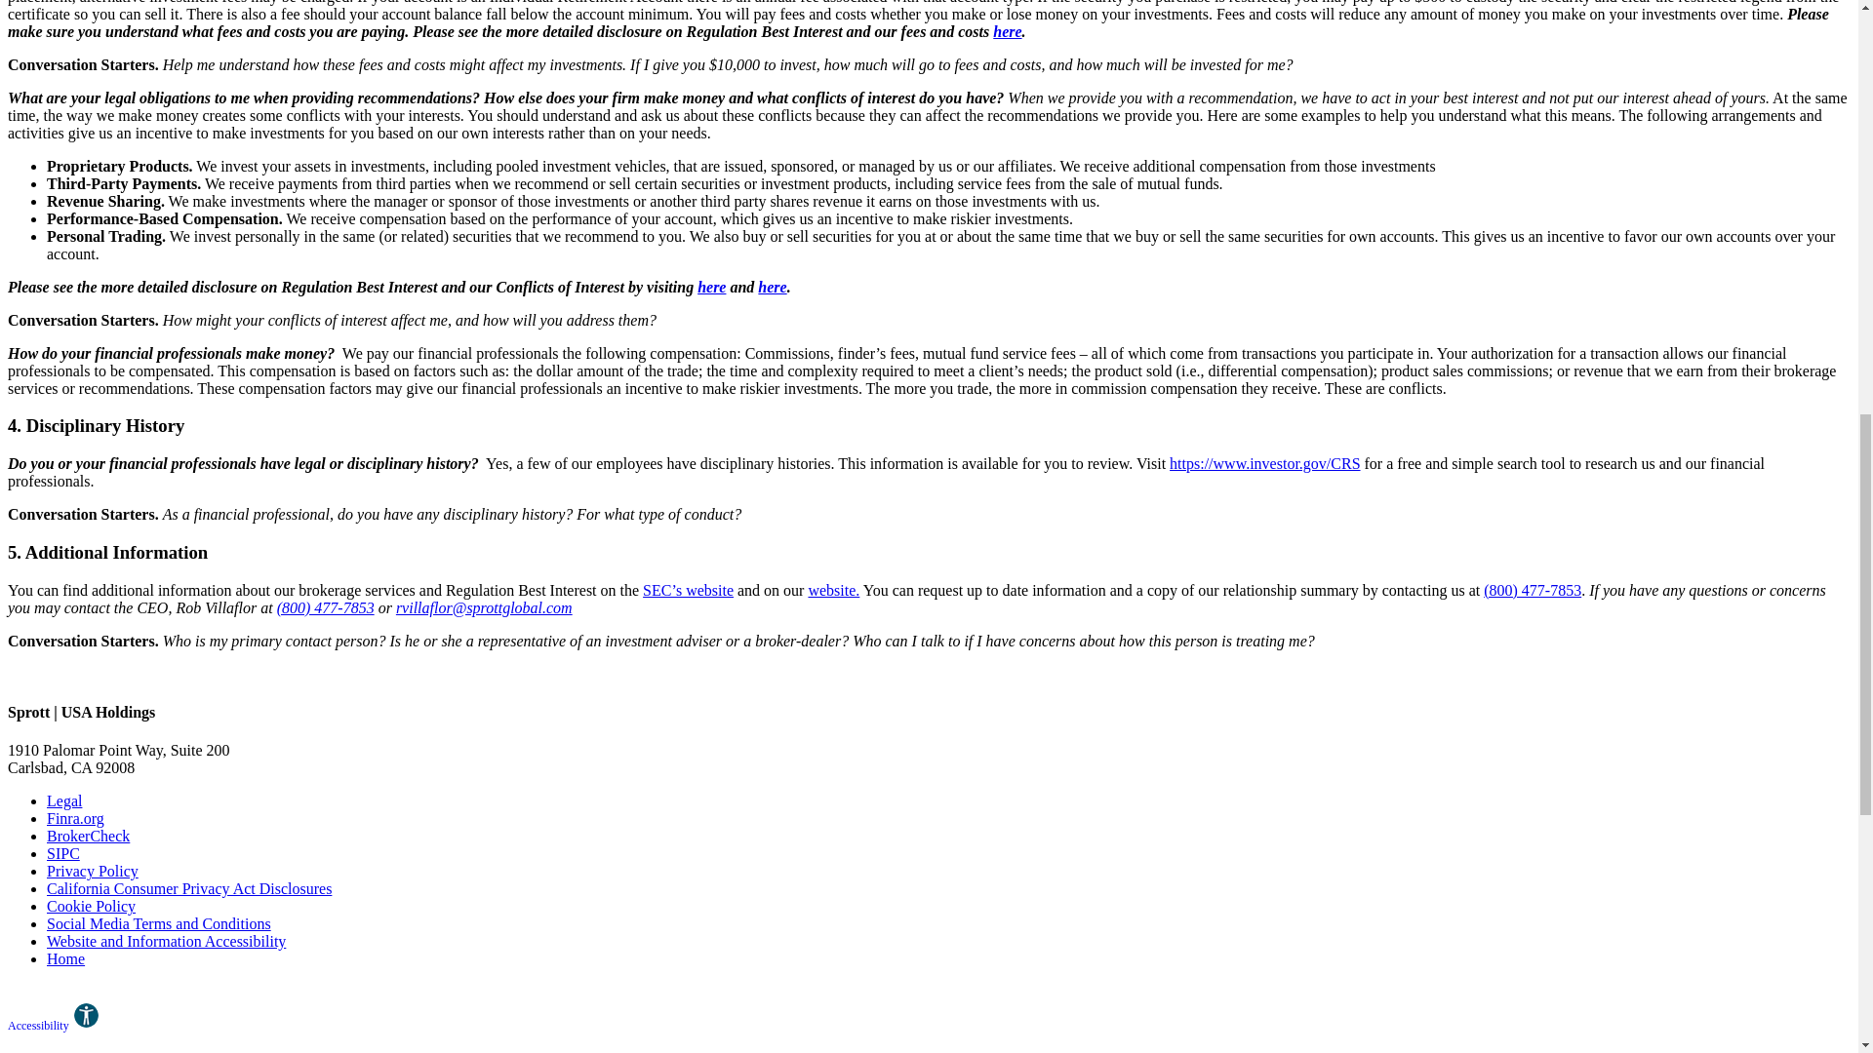  I want to click on here, so click(711, 287).